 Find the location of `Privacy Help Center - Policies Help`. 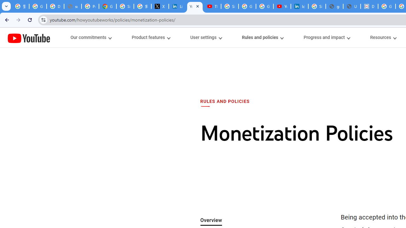

Privacy Help Center - Policies Help is located at coordinates (90, 6).